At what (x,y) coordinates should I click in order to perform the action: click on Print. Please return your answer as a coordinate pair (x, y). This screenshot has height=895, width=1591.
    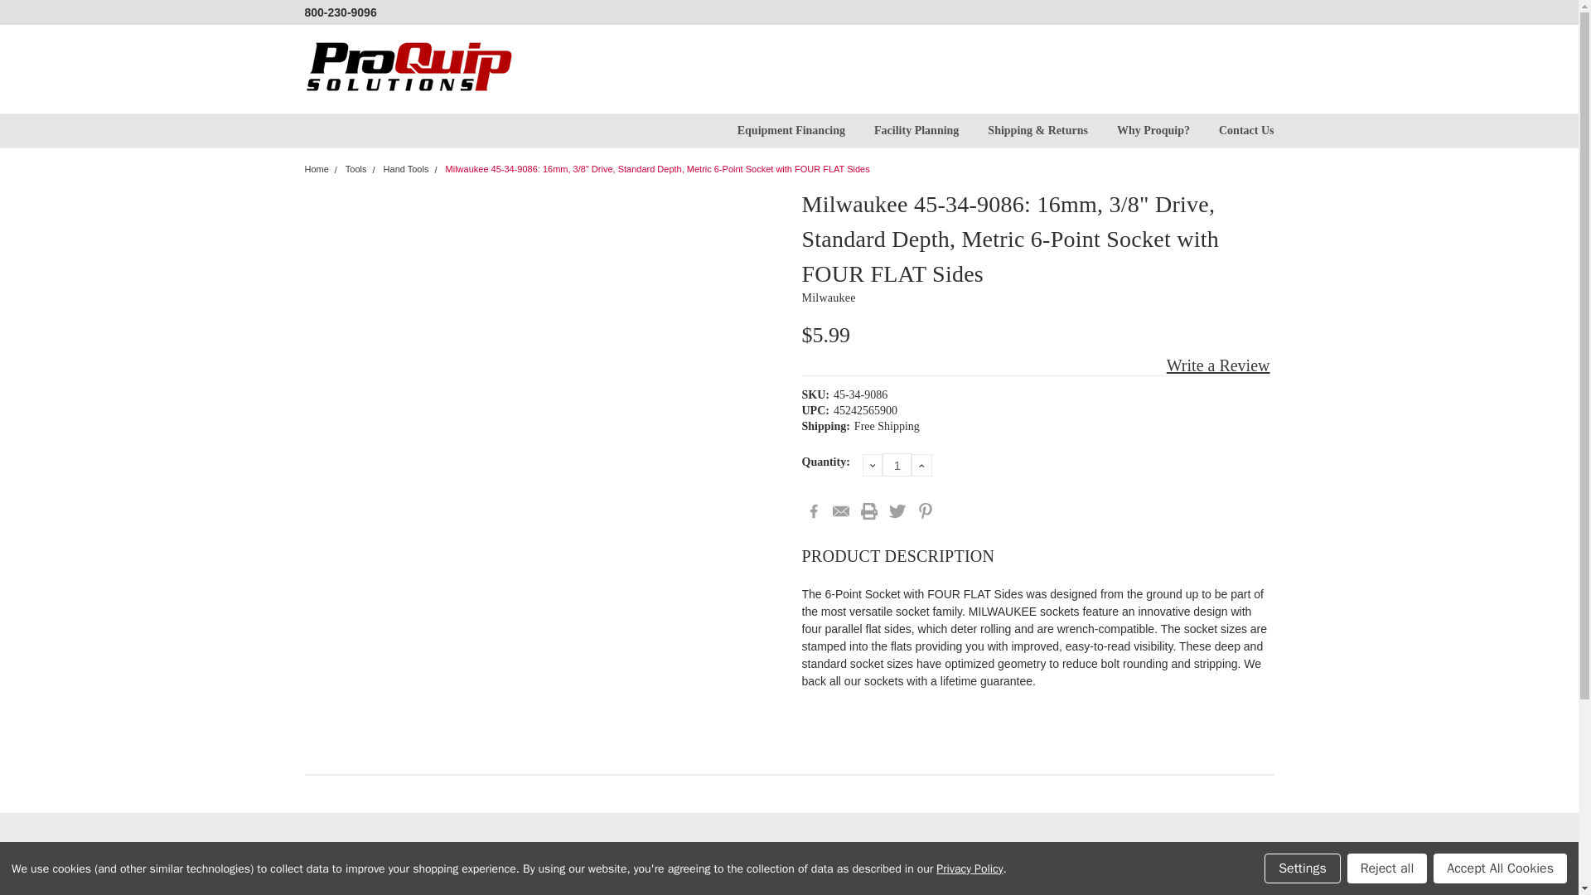
    Looking at the image, I should click on (868, 510).